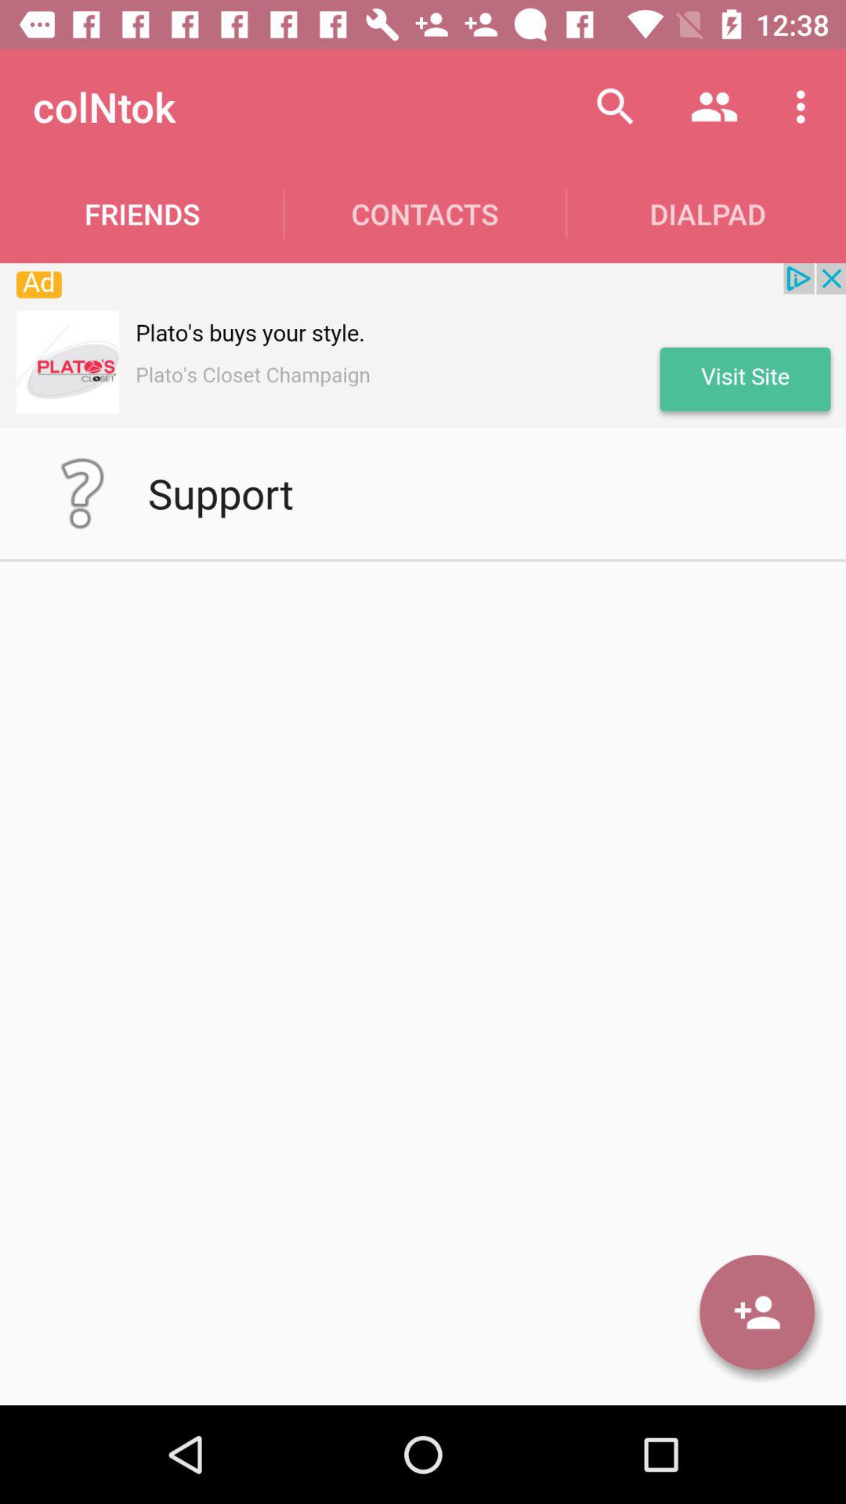 The width and height of the screenshot is (846, 1504). What do you see at coordinates (423, 345) in the screenshot?
I see `advertisement banner` at bounding box center [423, 345].